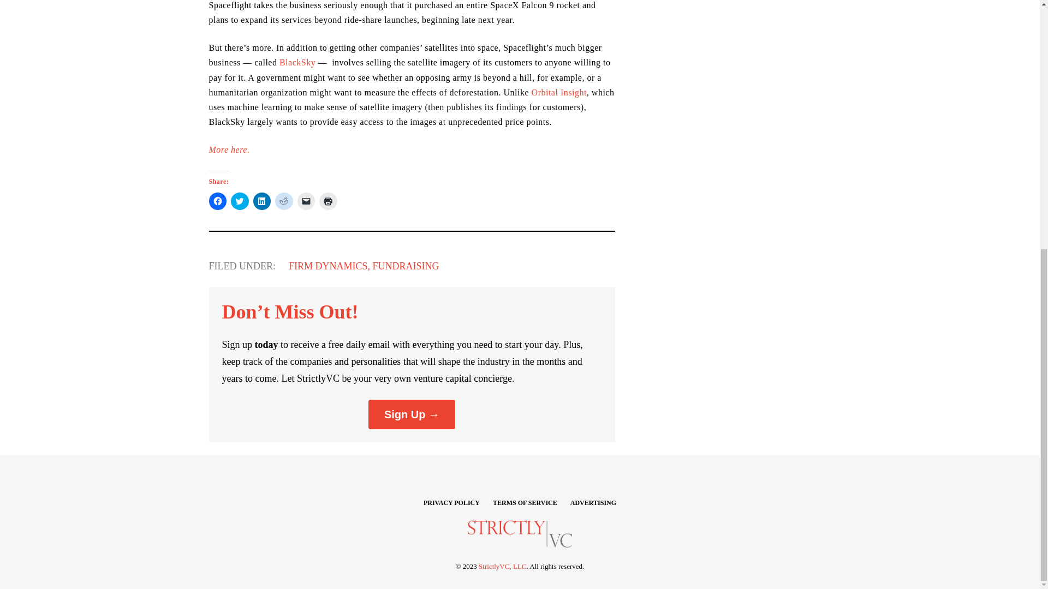 The height and width of the screenshot is (589, 1048). I want to click on FIRM DYNAMICS, so click(328, 266).